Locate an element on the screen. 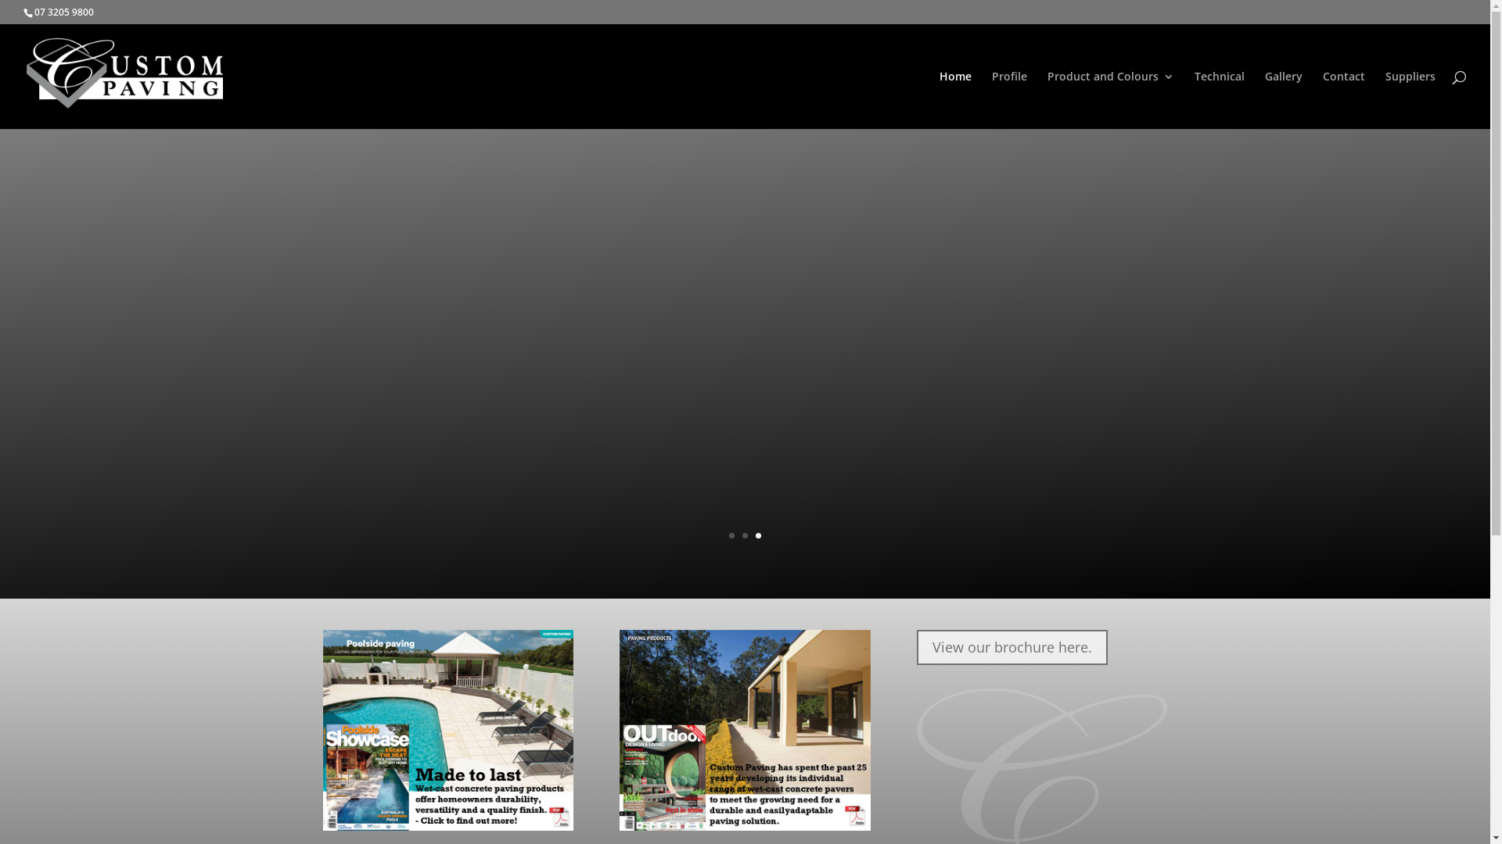  Technical is located at coordinates (1220, 100).